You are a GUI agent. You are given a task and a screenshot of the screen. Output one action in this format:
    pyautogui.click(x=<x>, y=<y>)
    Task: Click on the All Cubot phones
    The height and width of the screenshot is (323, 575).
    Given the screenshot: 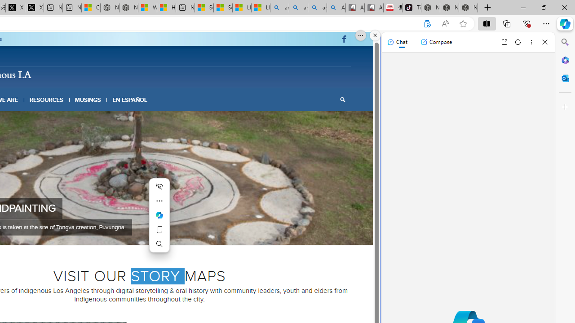 What is the action you would take?
    pyautogui.click(x=374, y=8)
    